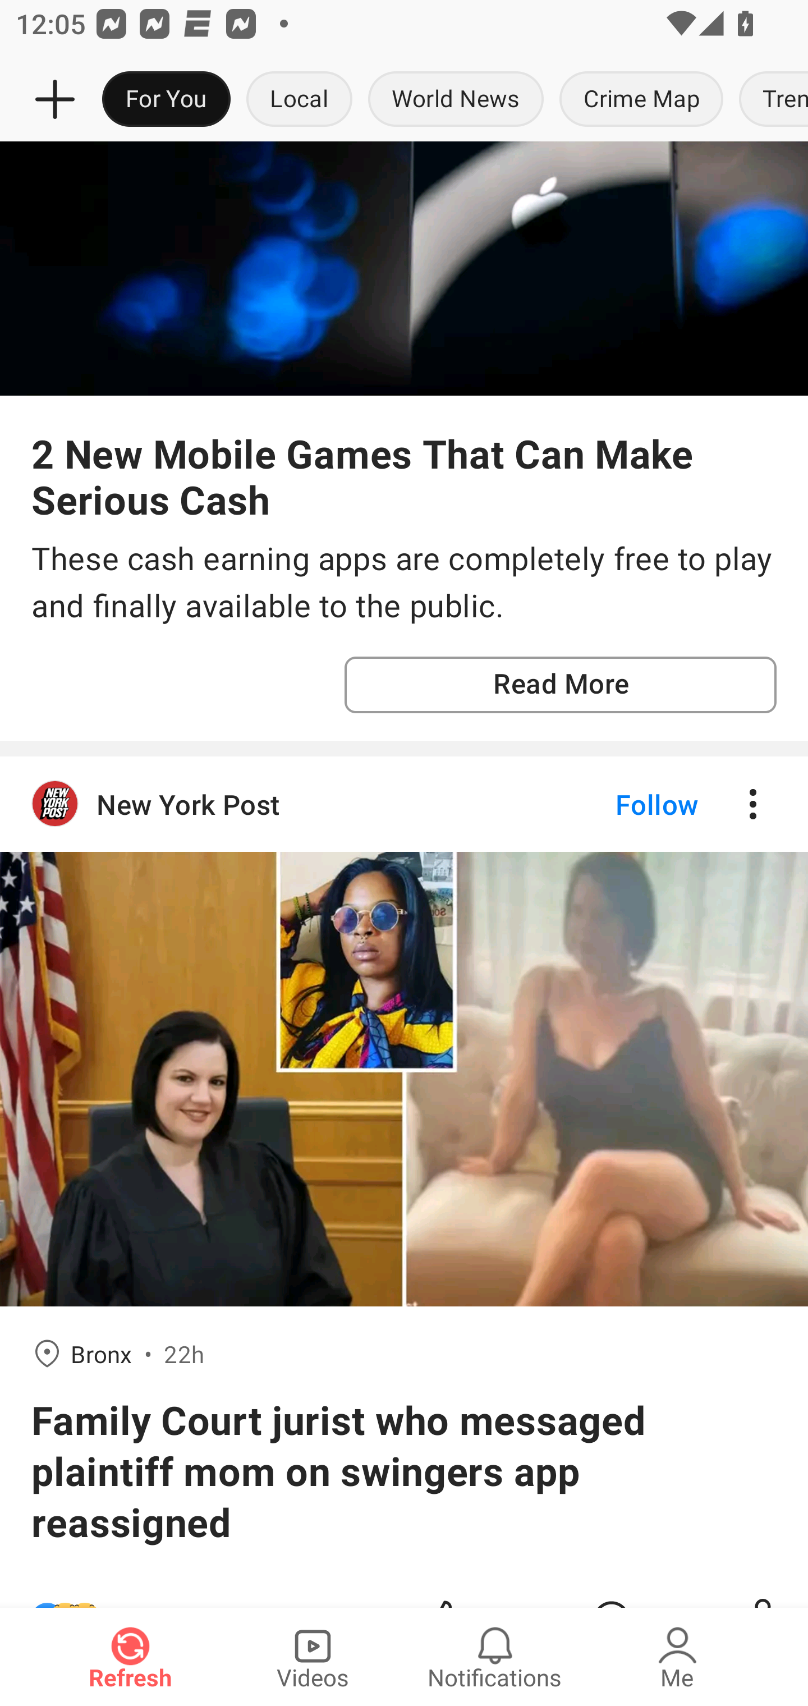 The image size is (808, 1706). Describe the element at coordinates (677, 1657) in the screenshot. I see `Me` at that location.